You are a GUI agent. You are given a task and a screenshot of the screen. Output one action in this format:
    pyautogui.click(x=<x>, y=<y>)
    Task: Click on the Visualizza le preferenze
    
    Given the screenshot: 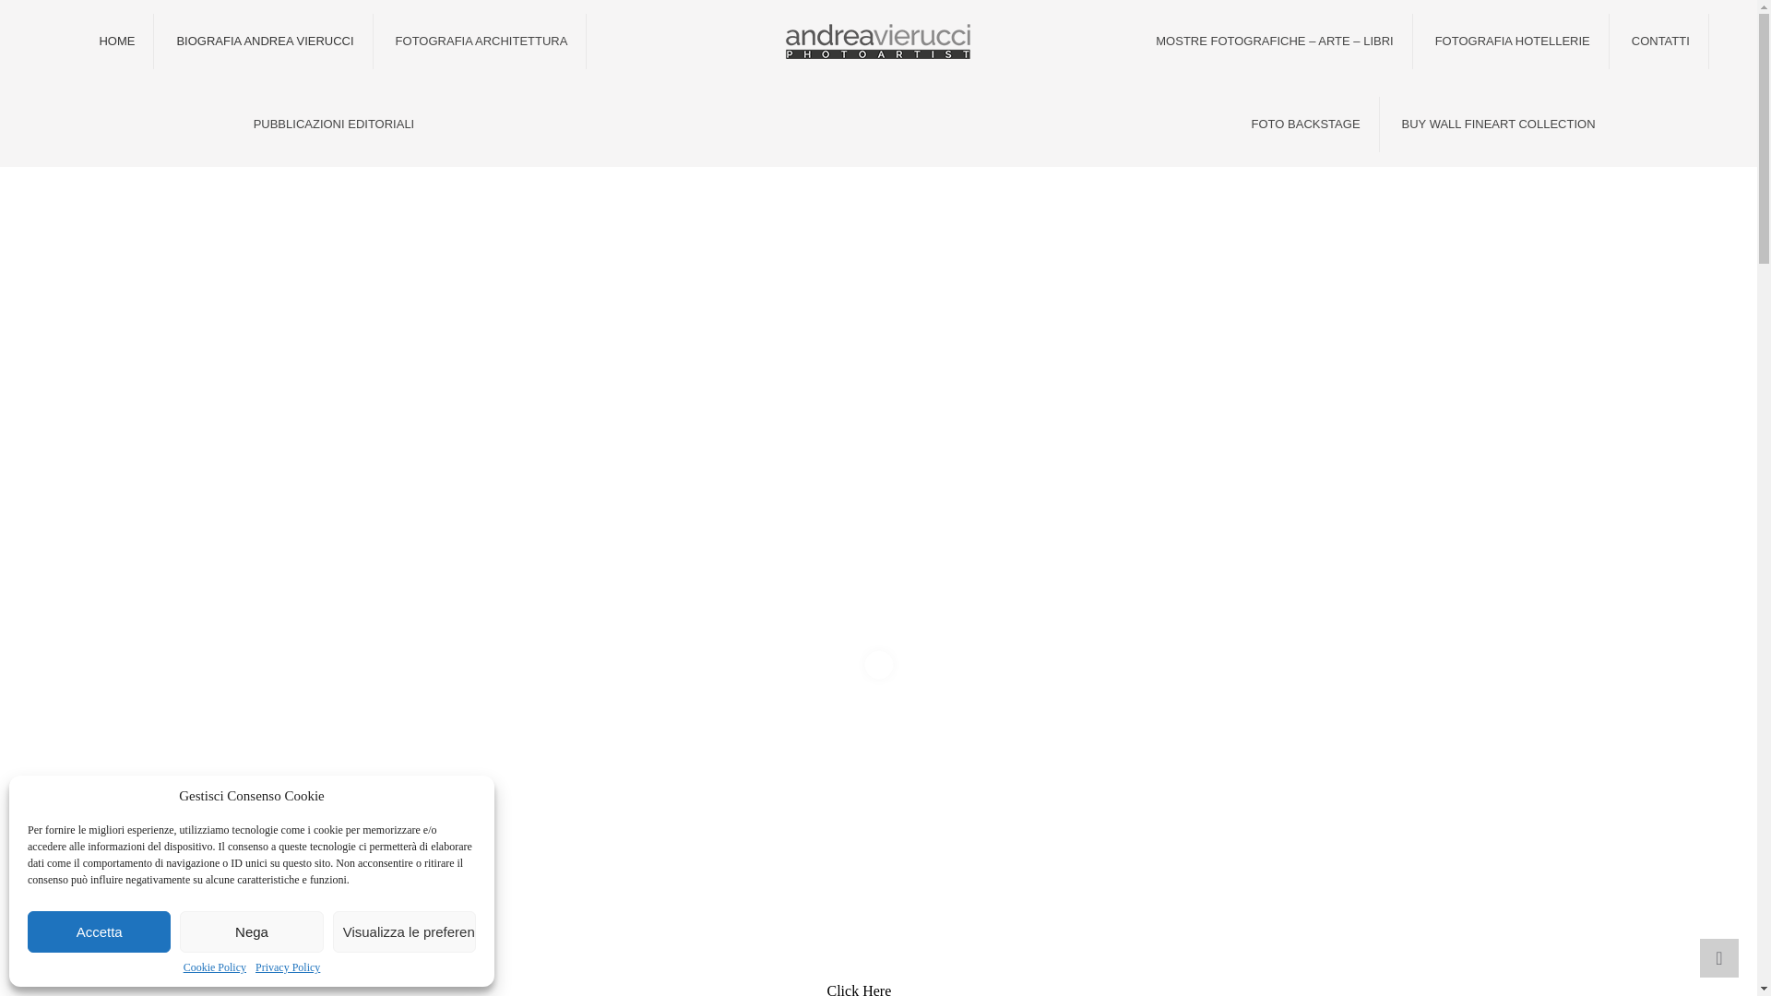 What is the action you would take?
    pyautogui.click(x=404, y=931)
    